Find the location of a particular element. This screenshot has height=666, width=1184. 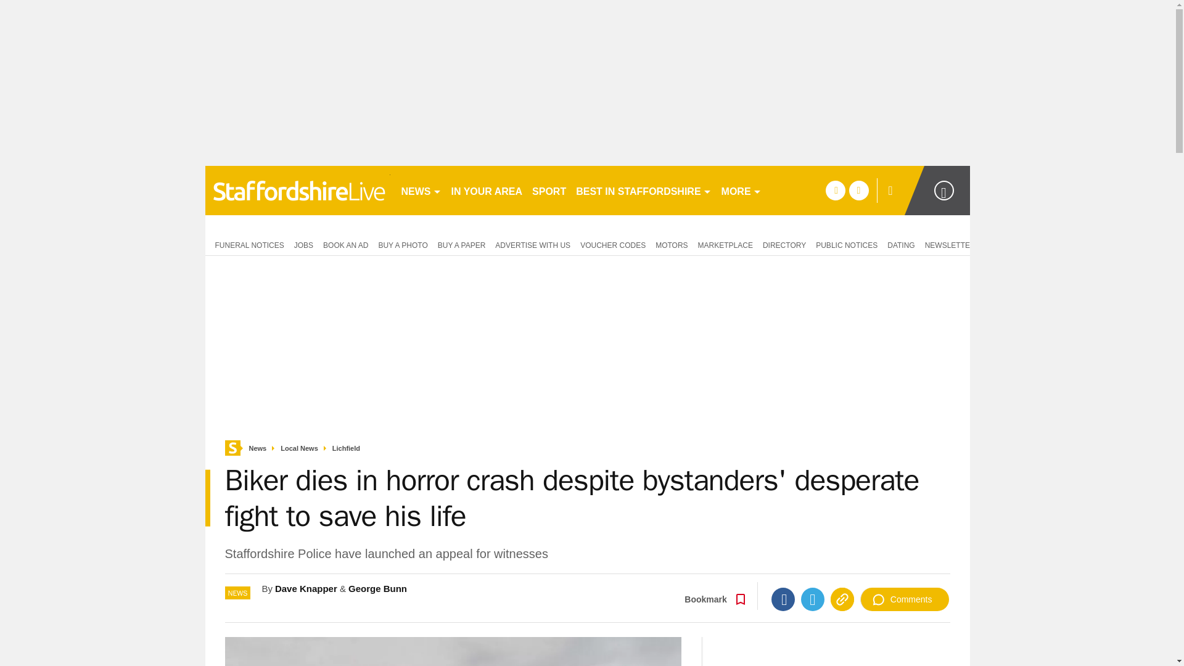

FUNERAL NOTICES is located at coordinates (247, 244).